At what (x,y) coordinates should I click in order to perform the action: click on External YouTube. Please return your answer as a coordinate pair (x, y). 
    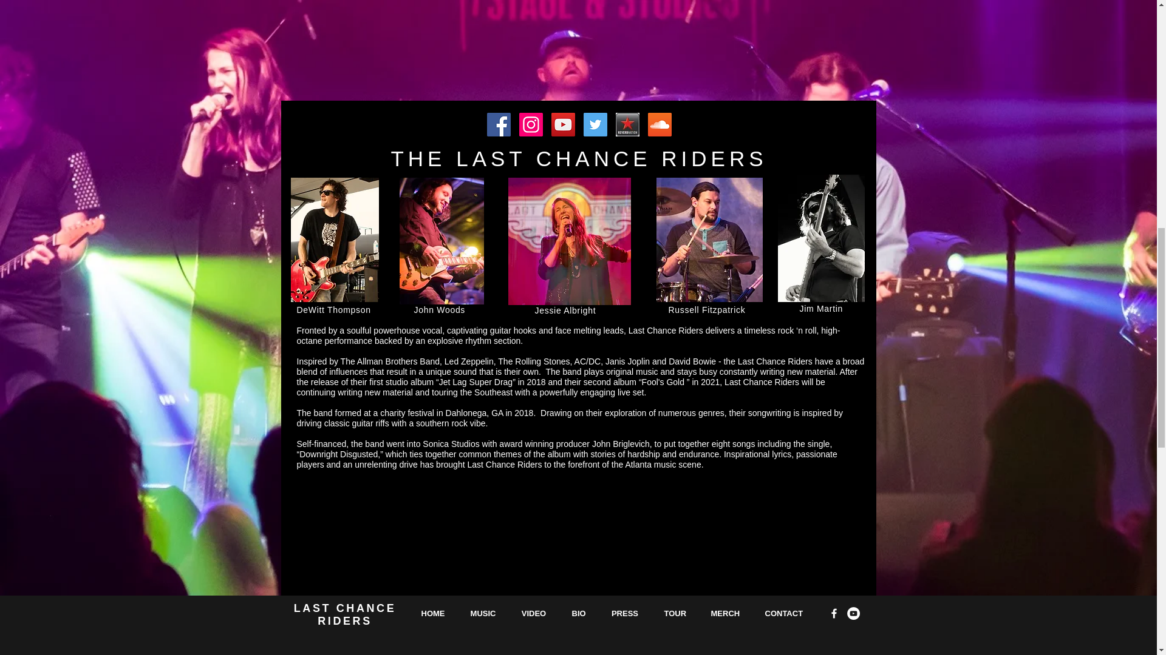
    Looking at the image, I should click on (568, 40).